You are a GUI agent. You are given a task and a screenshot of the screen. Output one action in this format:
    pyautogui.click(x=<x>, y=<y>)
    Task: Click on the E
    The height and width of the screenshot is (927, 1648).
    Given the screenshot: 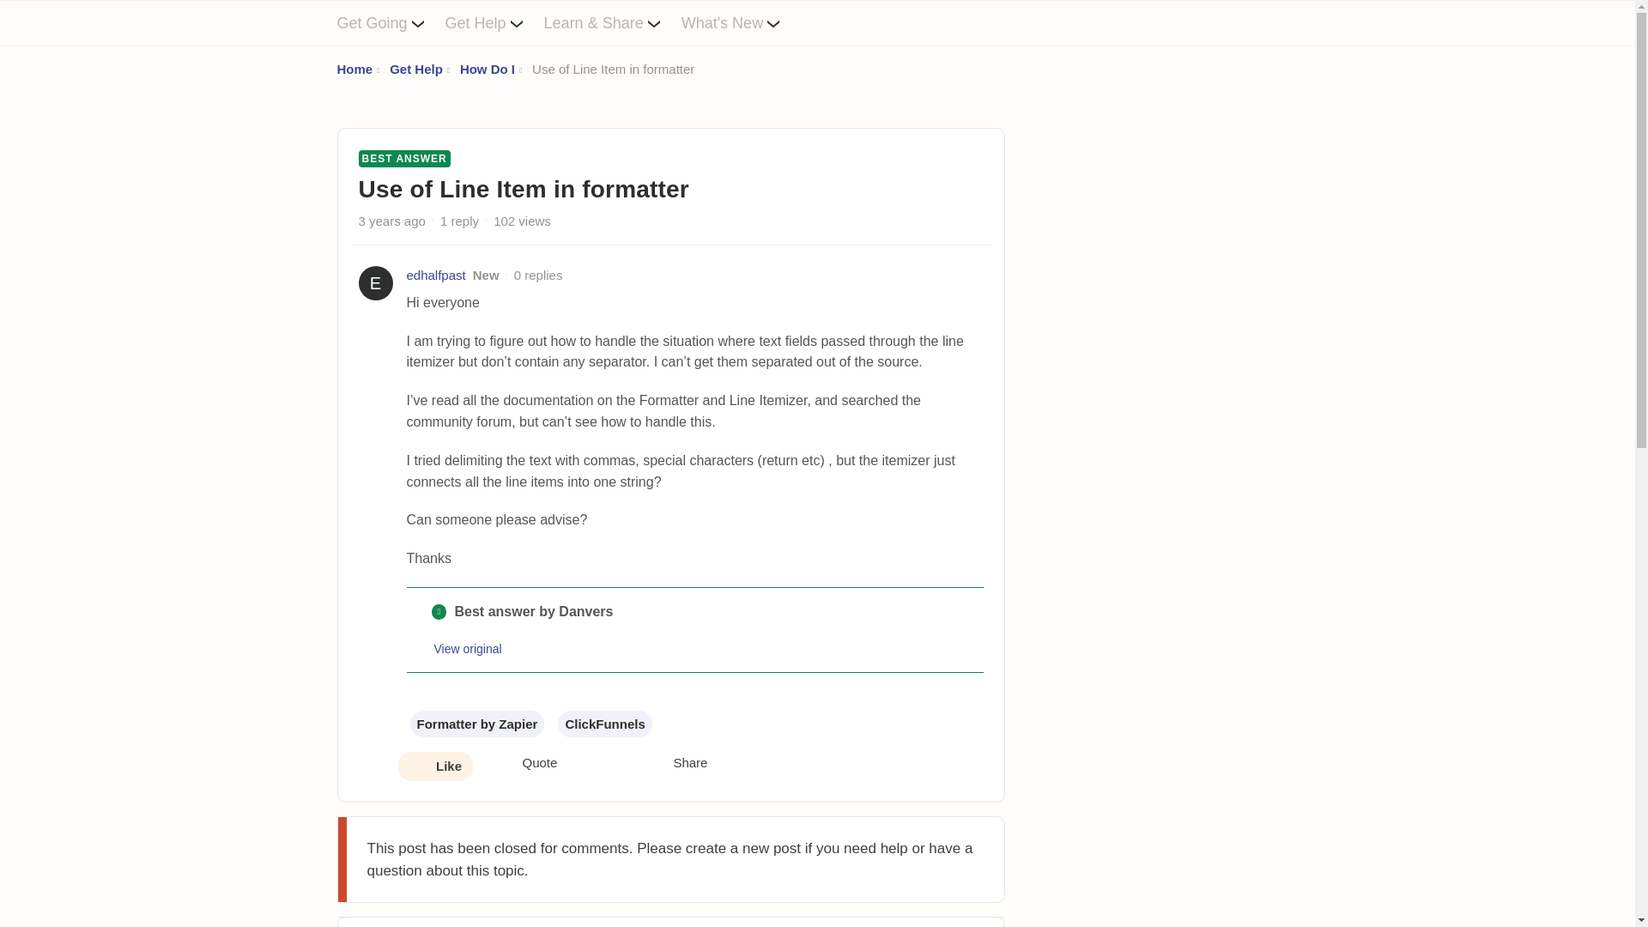 What is the action you would take?
    pyautogui.click(x=376, y=282)
    